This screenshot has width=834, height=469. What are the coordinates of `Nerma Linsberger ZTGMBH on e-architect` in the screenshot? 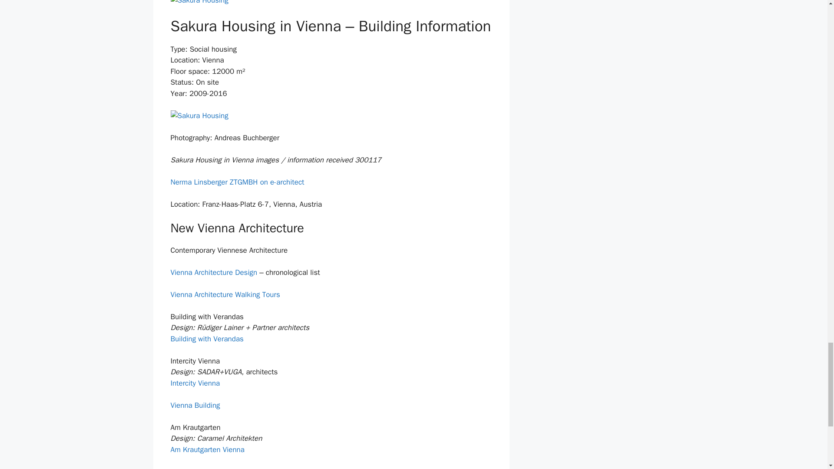 It's located at (237, 182).